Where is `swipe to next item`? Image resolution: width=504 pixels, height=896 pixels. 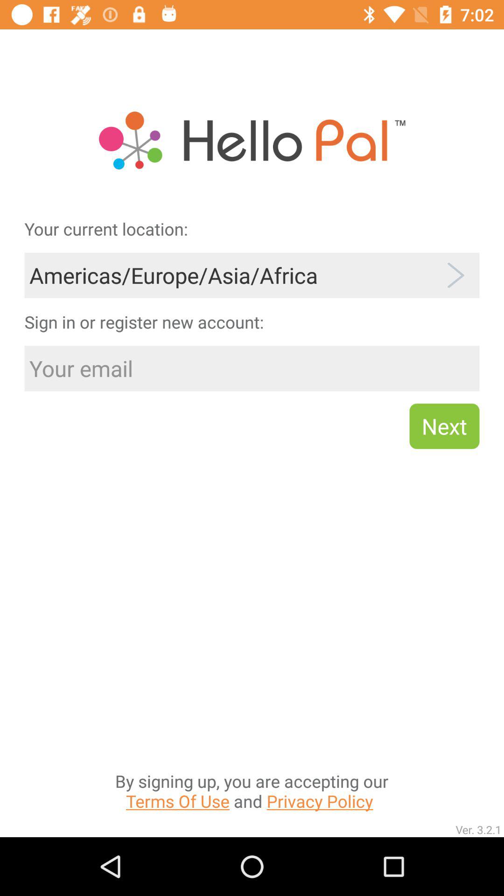
swipe to next item is located at coordinates (444, 426).